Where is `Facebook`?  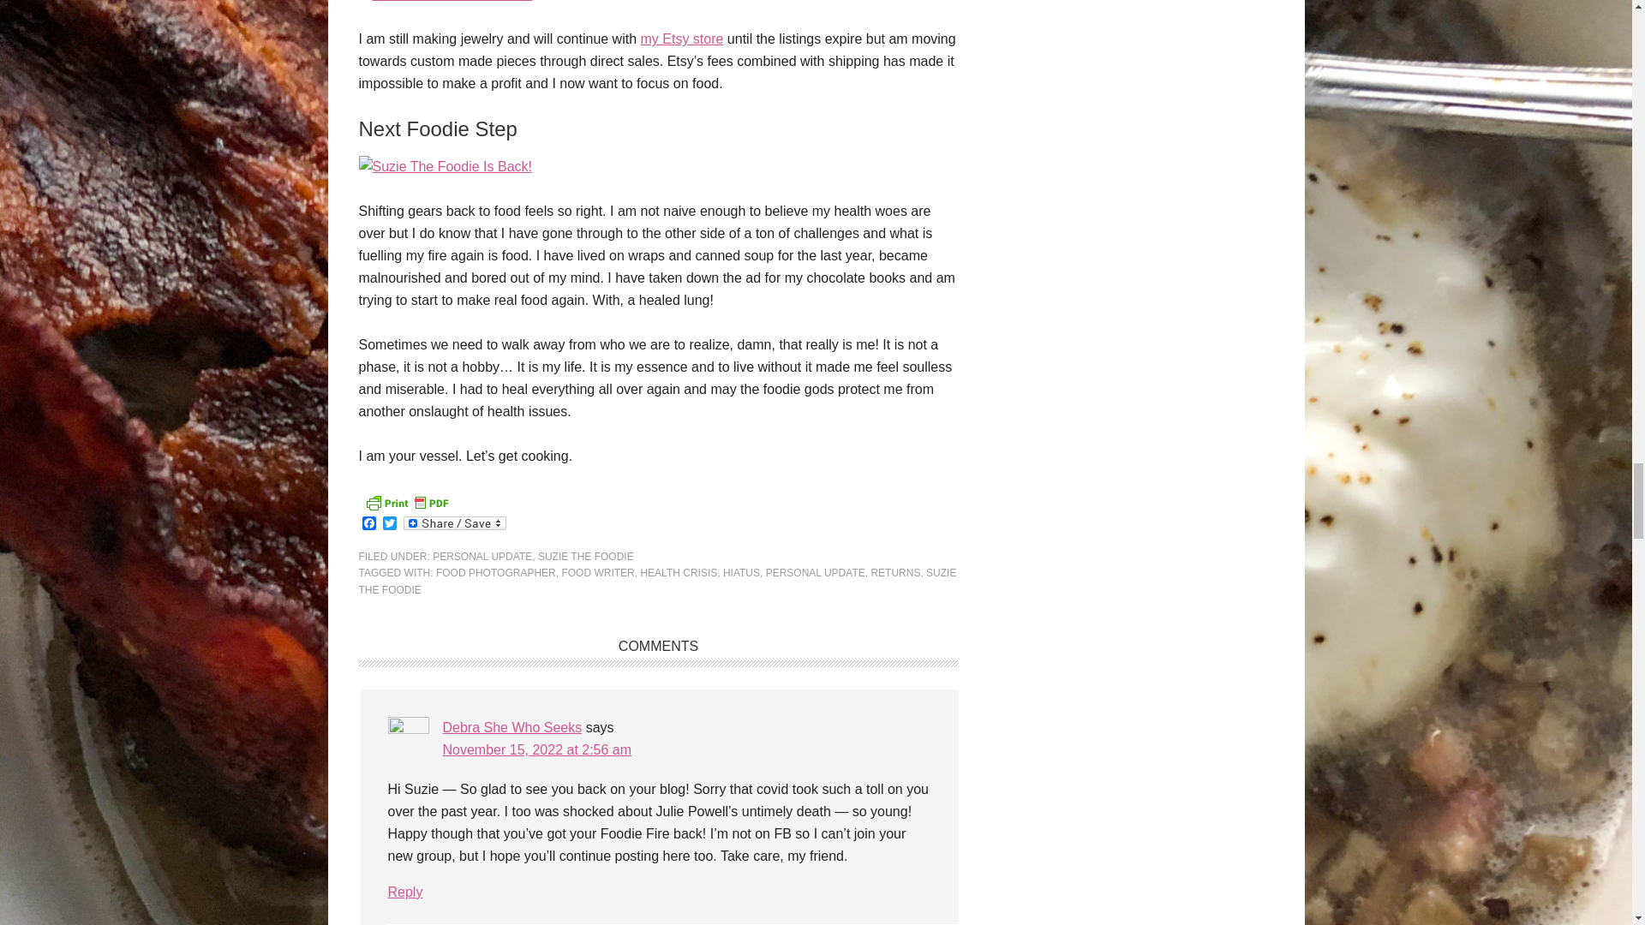 Facebook is located at coordinates (368, 524).